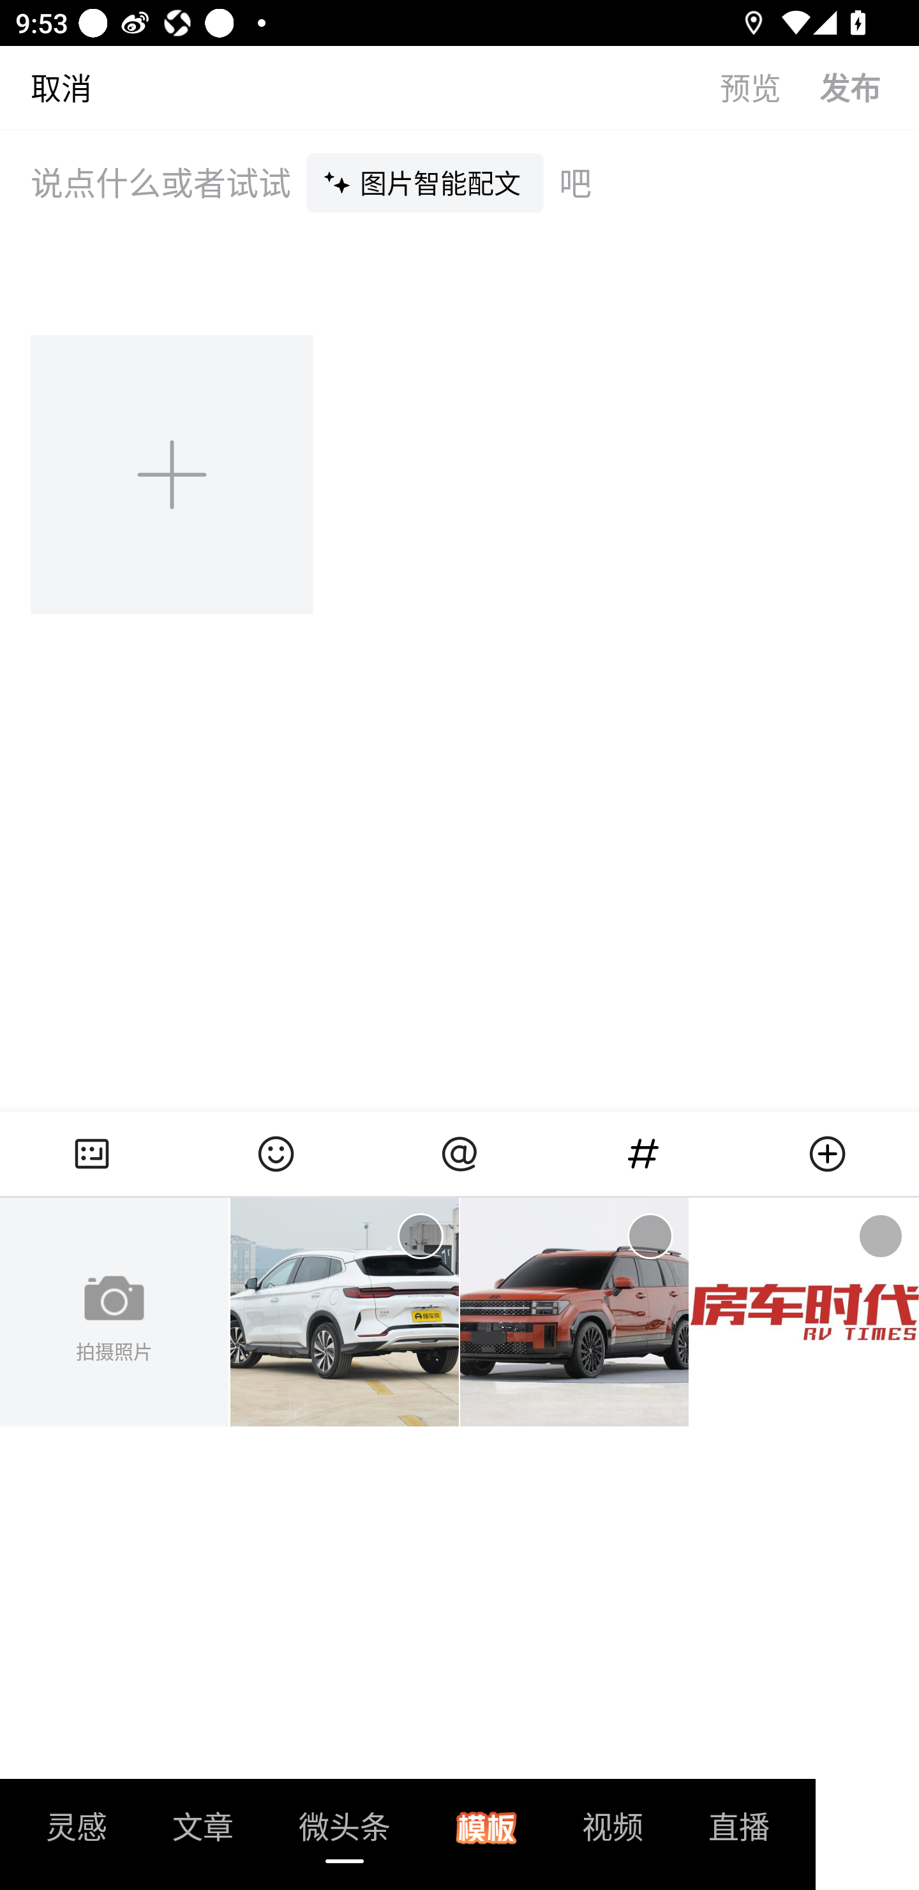 Image resolution: width=919 pixels, height=1890 pixels. I want to click on 图片2, so click(574, 1312).